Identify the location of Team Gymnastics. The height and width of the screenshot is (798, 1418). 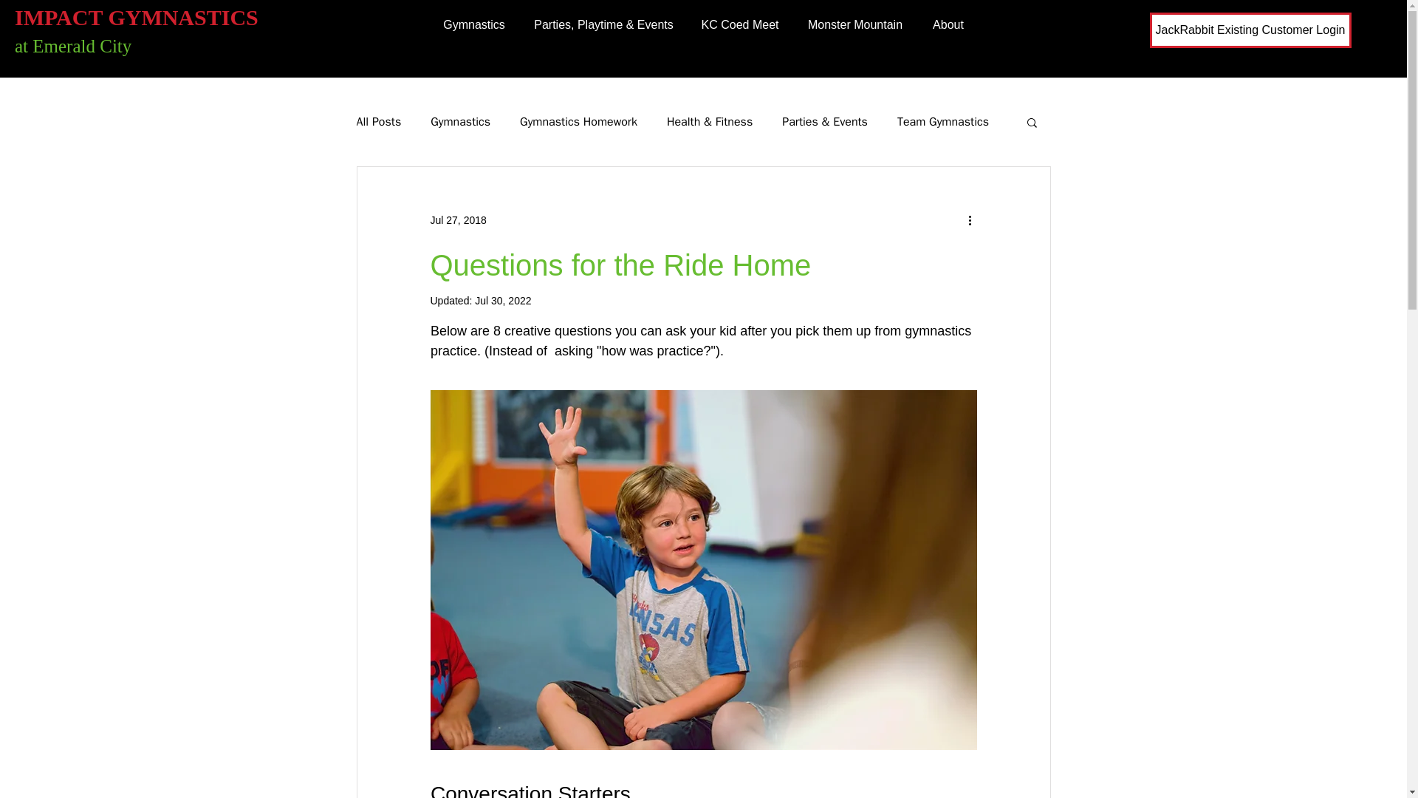
(942, 121).